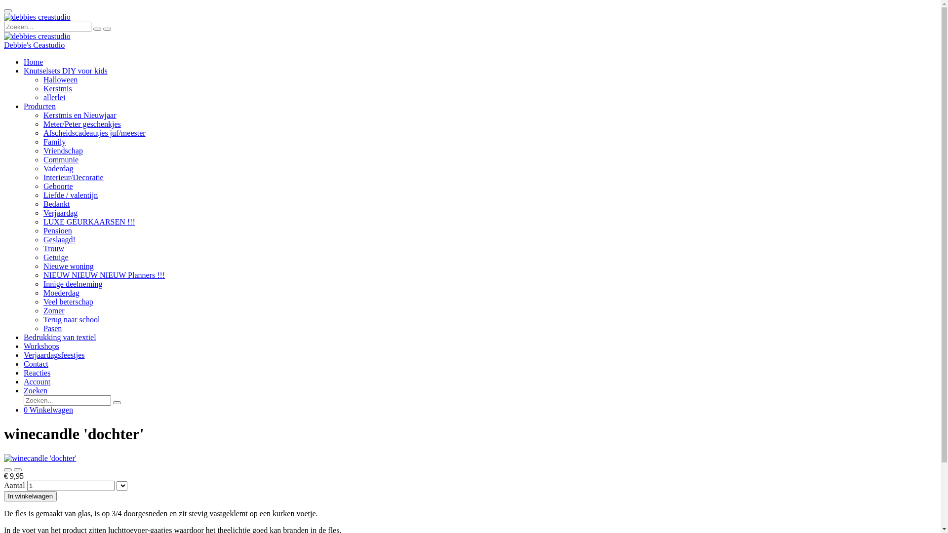  Describe the element at coordinates (56, 204) in the screenshot. I see `Bedankt` at that location.